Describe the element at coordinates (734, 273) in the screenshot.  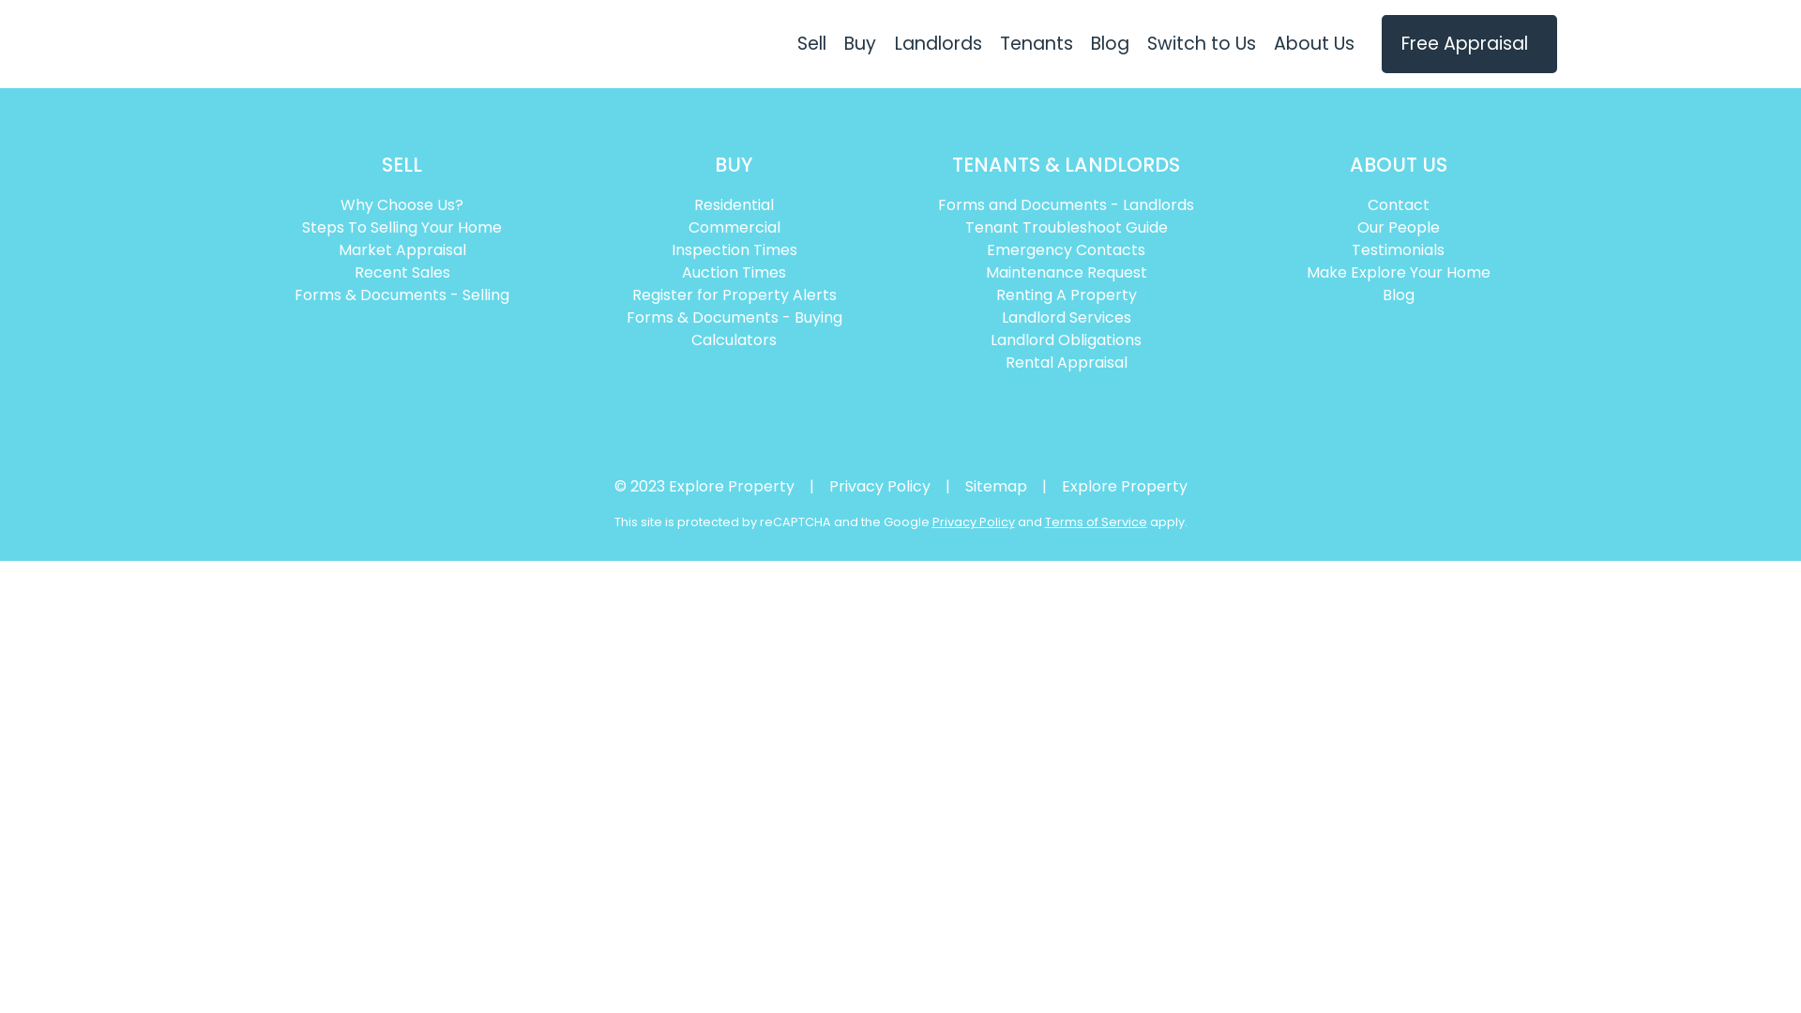
I see `Auction Times` at that location.